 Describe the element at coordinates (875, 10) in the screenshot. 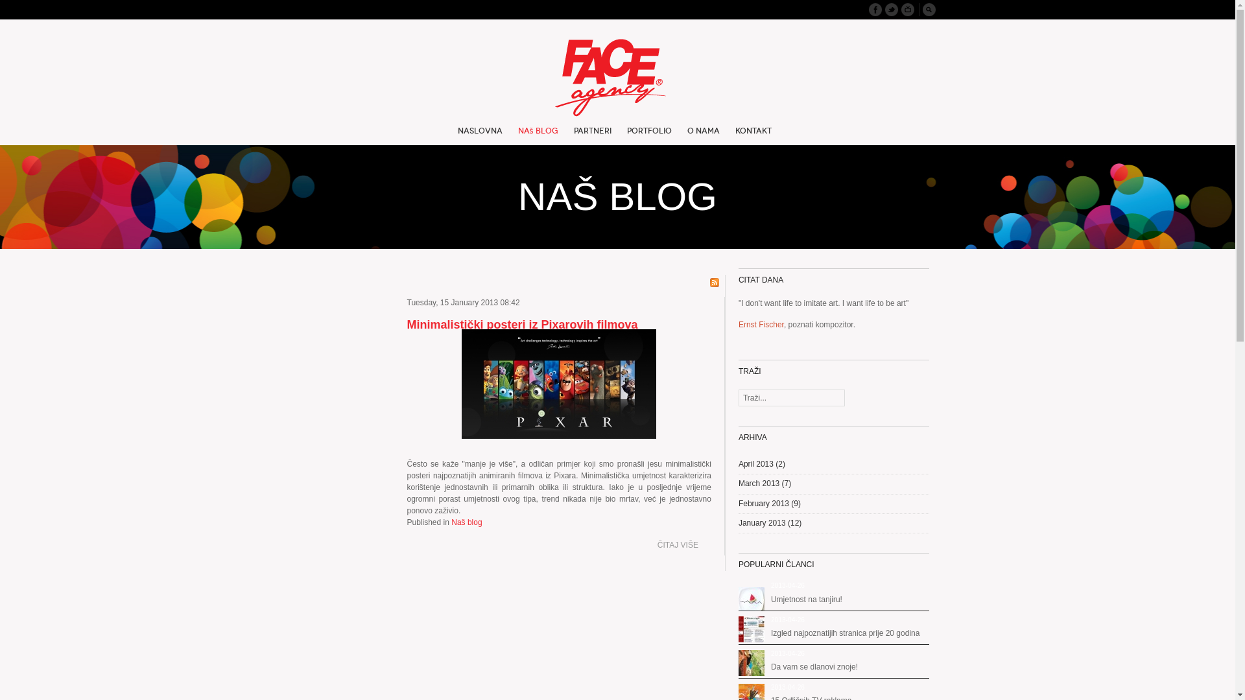

I see `Facebook` at that location.